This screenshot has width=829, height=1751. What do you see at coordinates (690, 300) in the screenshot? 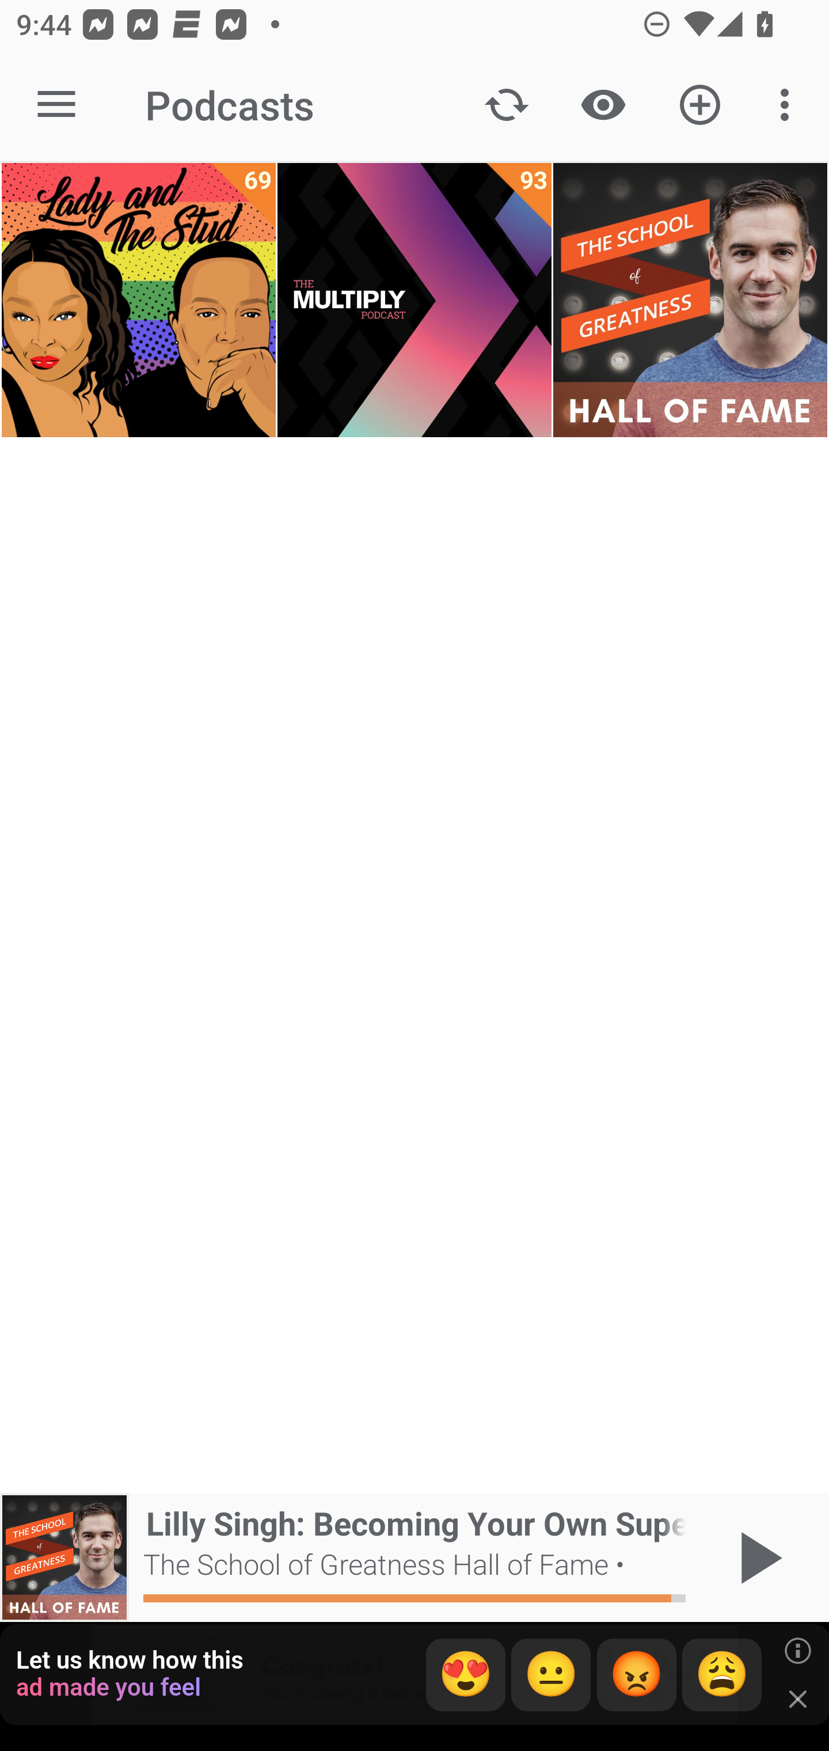
I see `The School of Greatness Hall of Fame` at bounding box center [690, 300].